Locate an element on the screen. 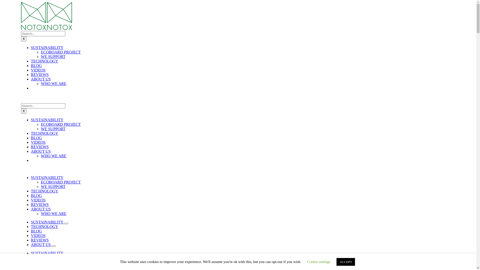 This screenshot has width=480, height=270. BLOG is located at coordinates (36, 262).